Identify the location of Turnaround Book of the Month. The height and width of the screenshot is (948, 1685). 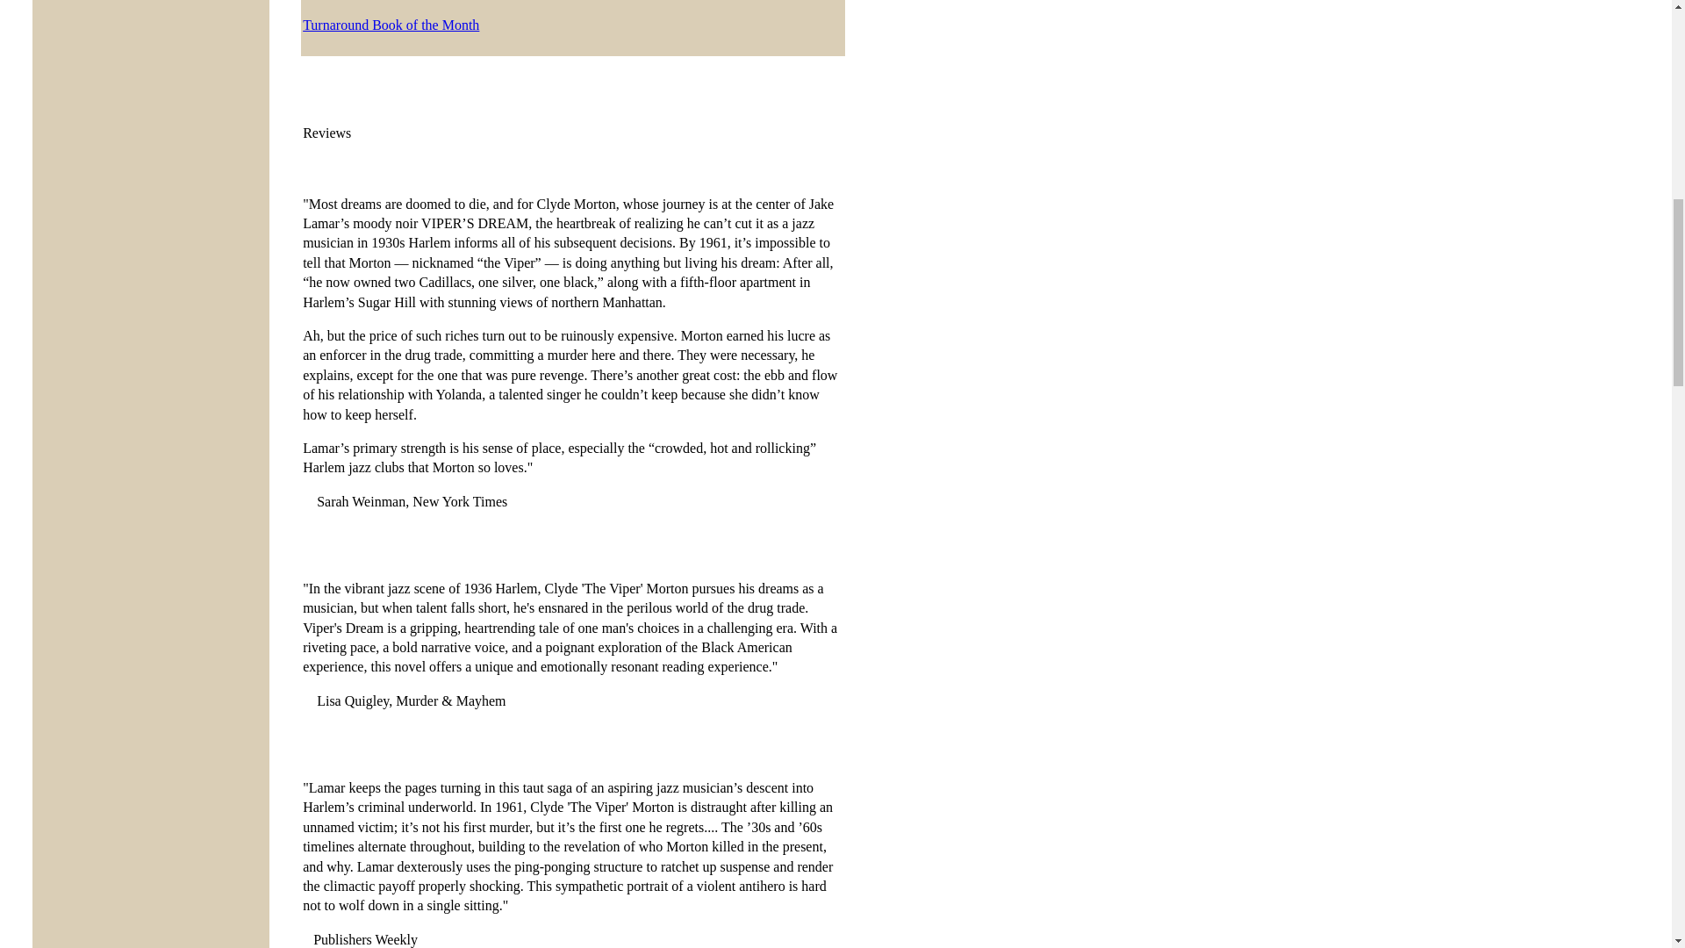
(391, 25).